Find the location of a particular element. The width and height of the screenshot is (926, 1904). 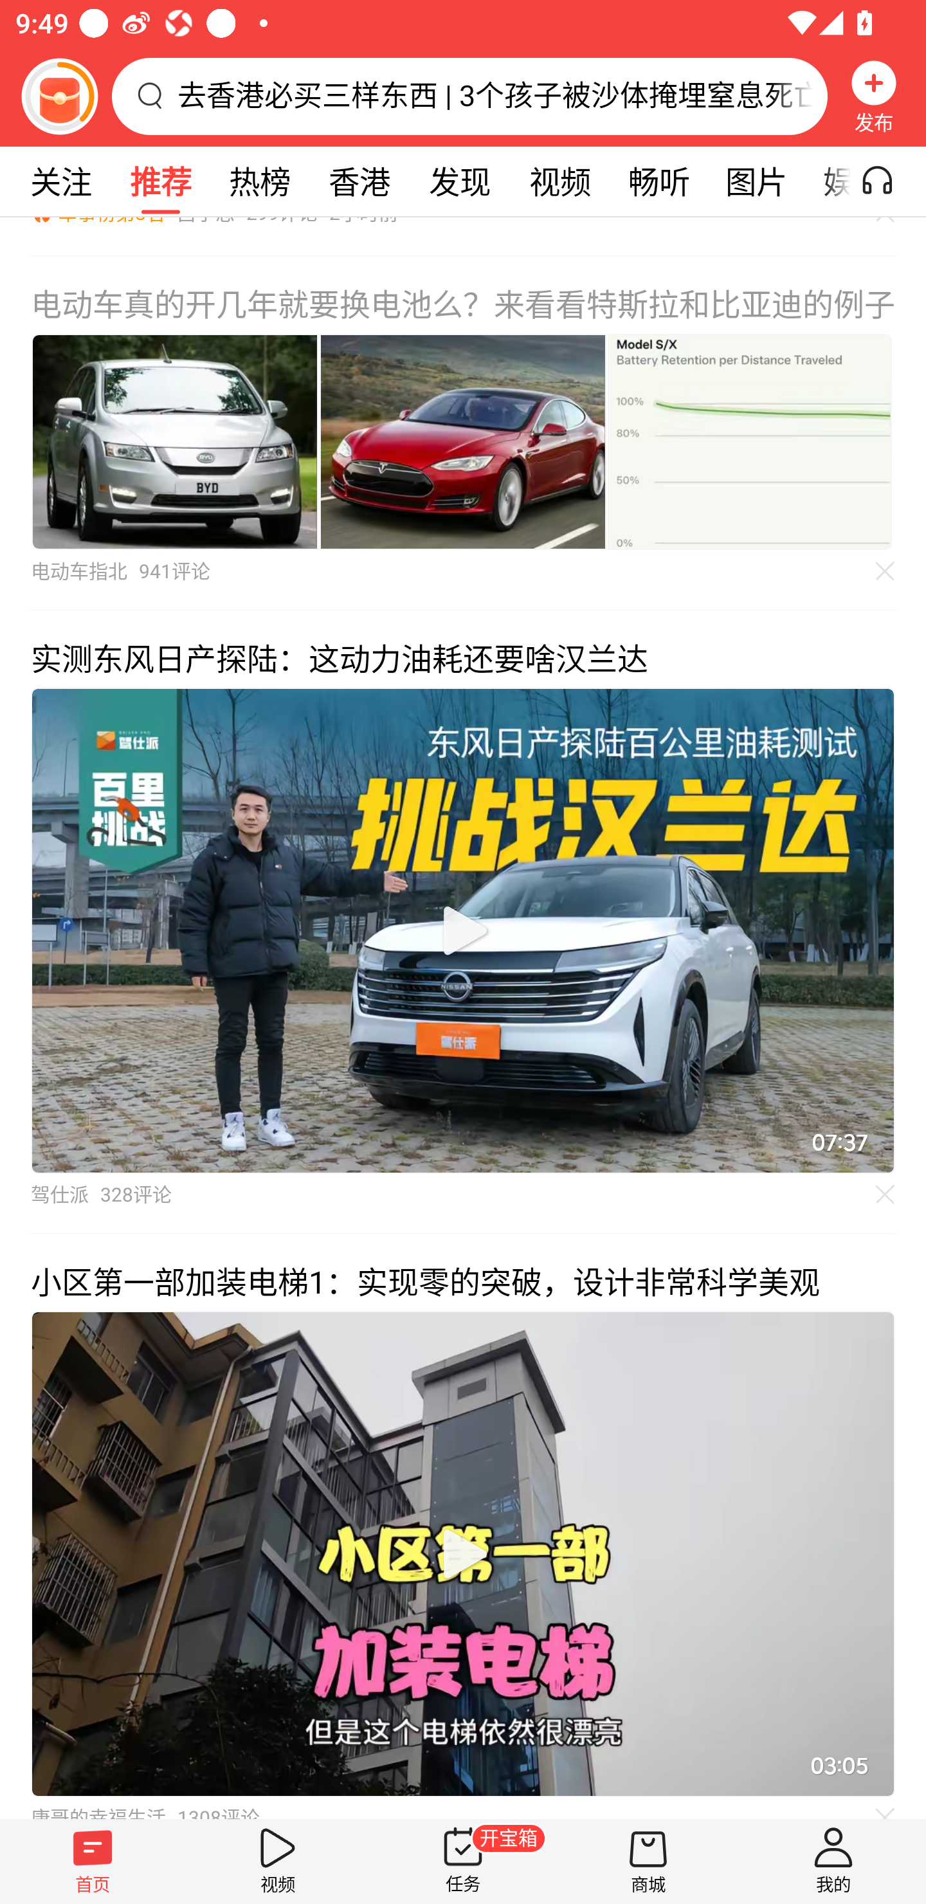

首页 is located at coordinates (93, 1861).